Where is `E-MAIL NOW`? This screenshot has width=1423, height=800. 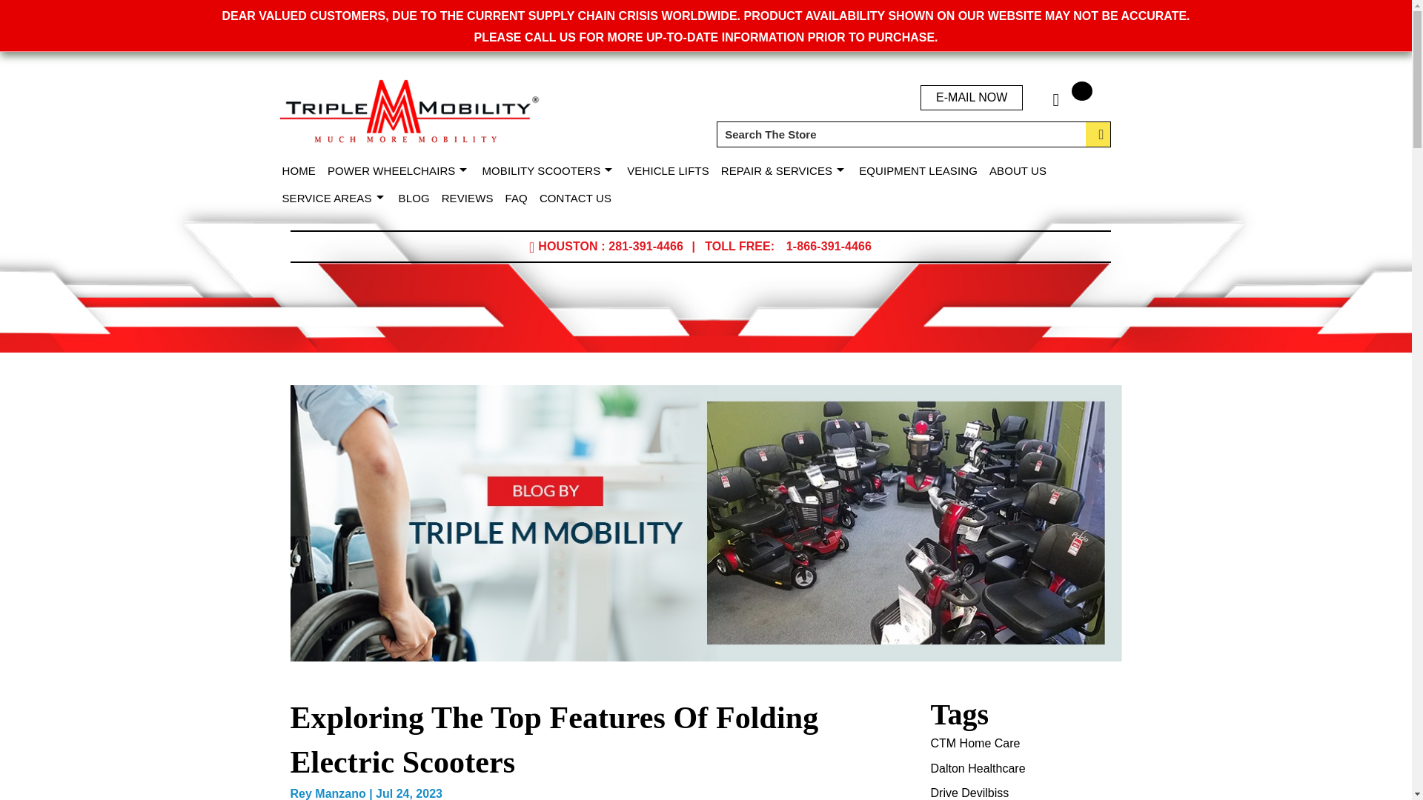 E-MAIL NOW is located at coordinates (972, 98).